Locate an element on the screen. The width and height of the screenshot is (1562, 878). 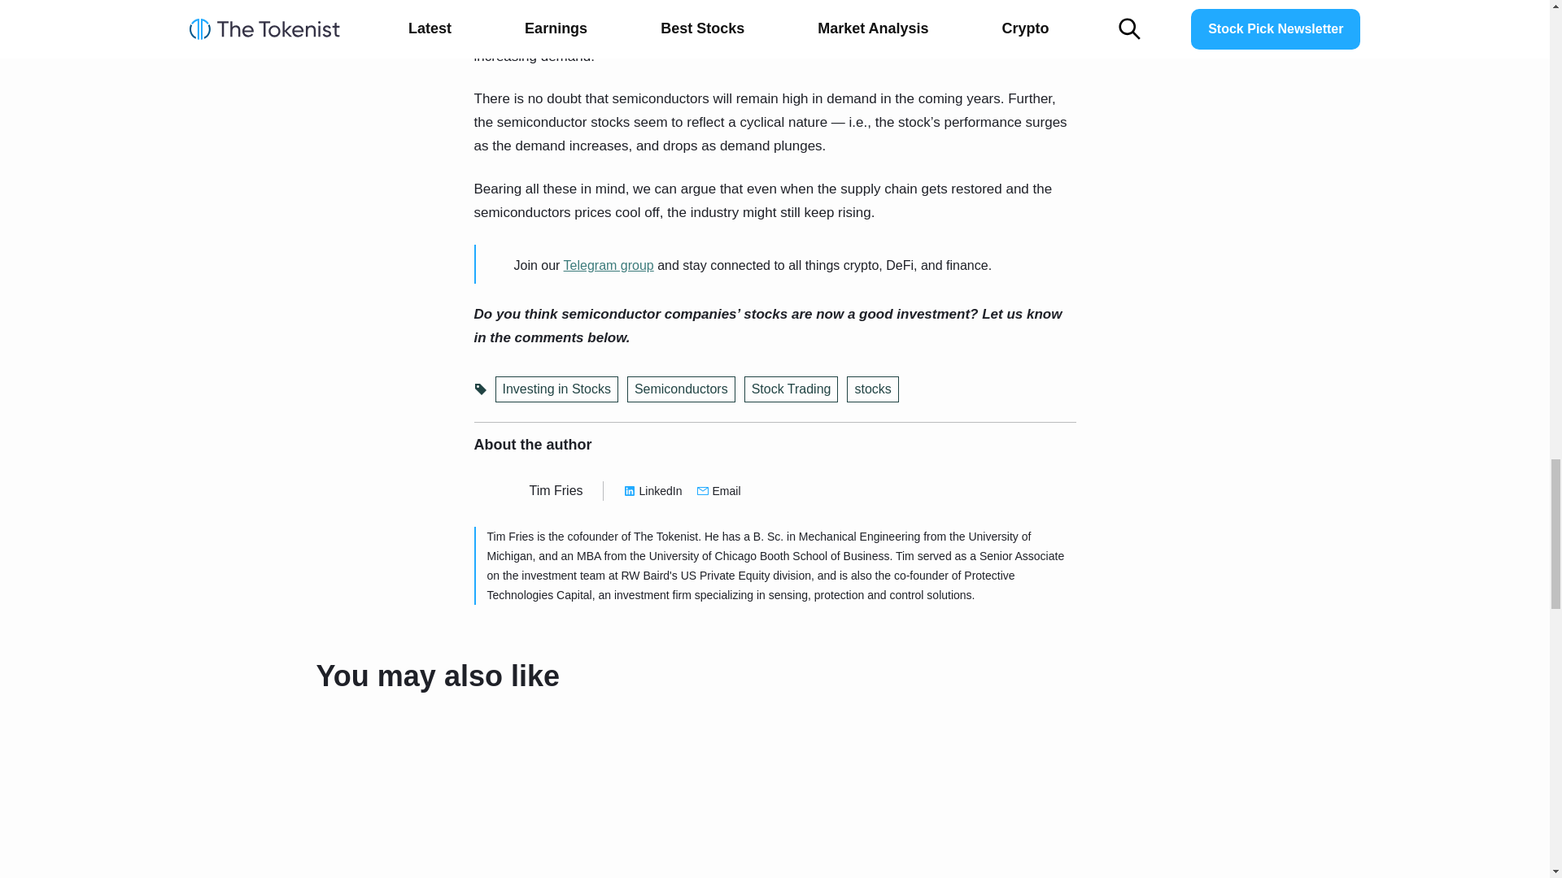
Stock Trading is located at coordinates (792, 389).